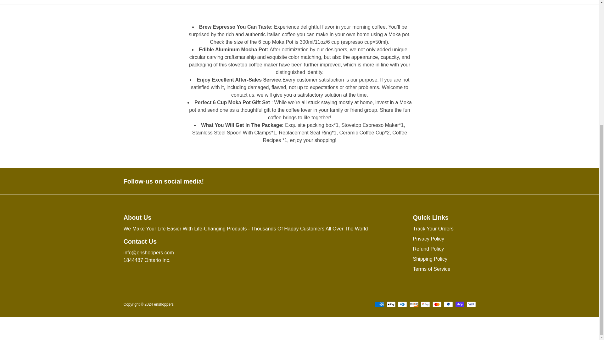  What do you see at coordinates (379, 304) in the screenshot?
I see `American Express` at bounding box center [379, 304].